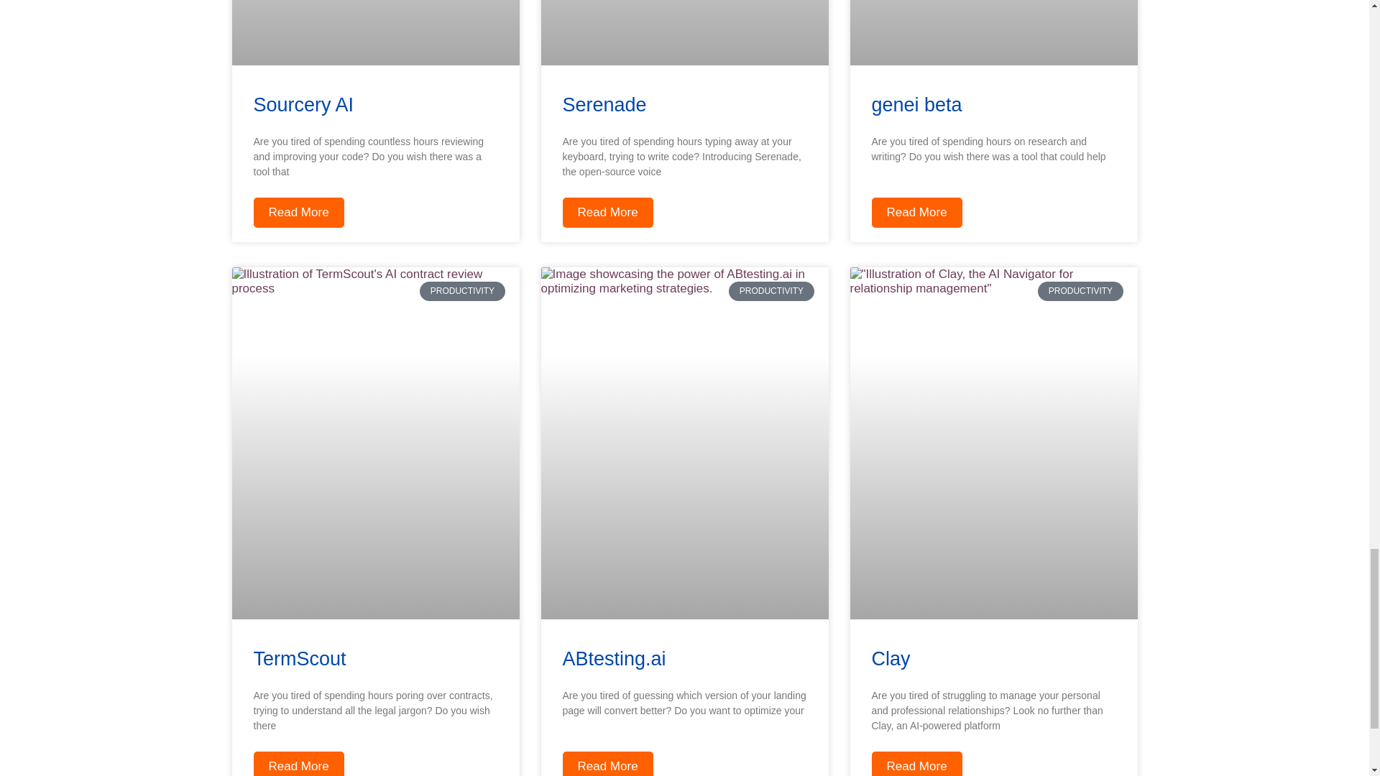  I want to click on Read More, so click(298, 764).